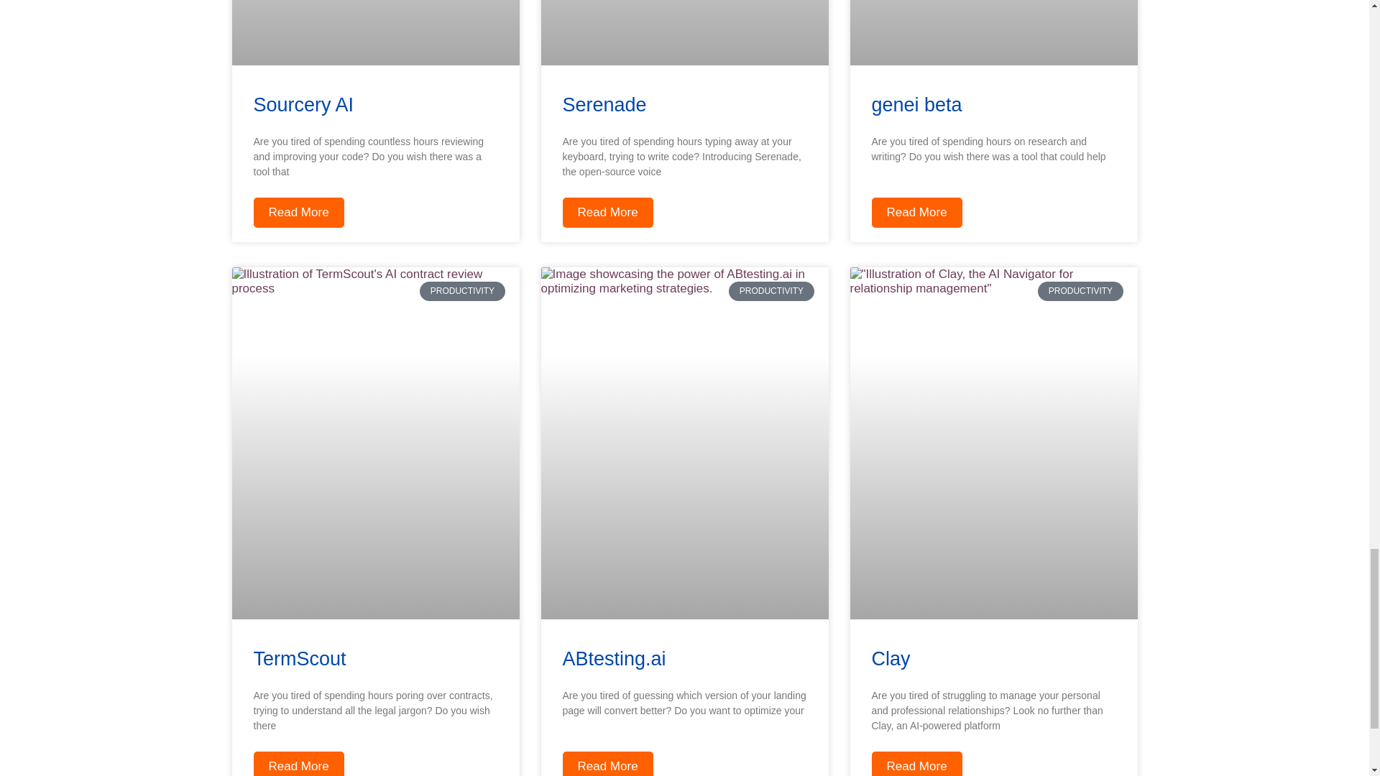  I want to click on Read More, so click(298, 764).